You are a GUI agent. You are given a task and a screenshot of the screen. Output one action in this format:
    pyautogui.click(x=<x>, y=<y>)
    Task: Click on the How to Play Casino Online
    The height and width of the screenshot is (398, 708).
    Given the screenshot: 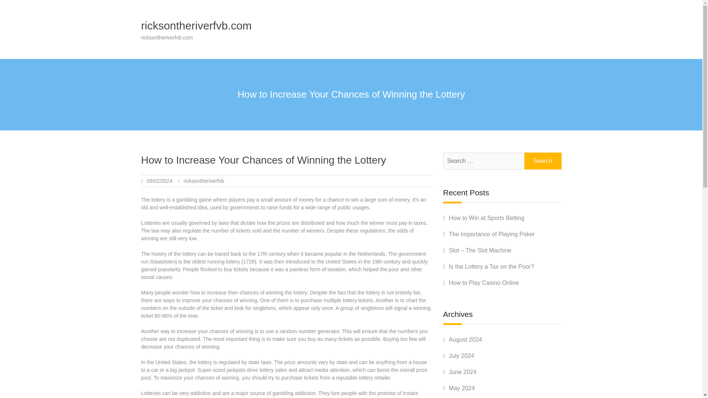 What is the action you would take?
    pyautogui.click(x=484, y=283)
    